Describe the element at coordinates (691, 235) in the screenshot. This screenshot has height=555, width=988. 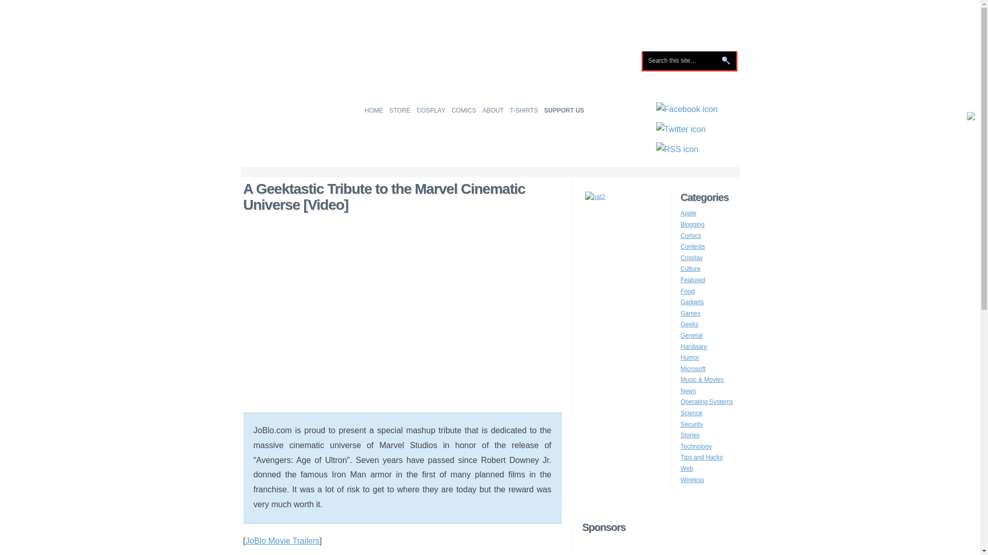
I see `Comics` at that location.